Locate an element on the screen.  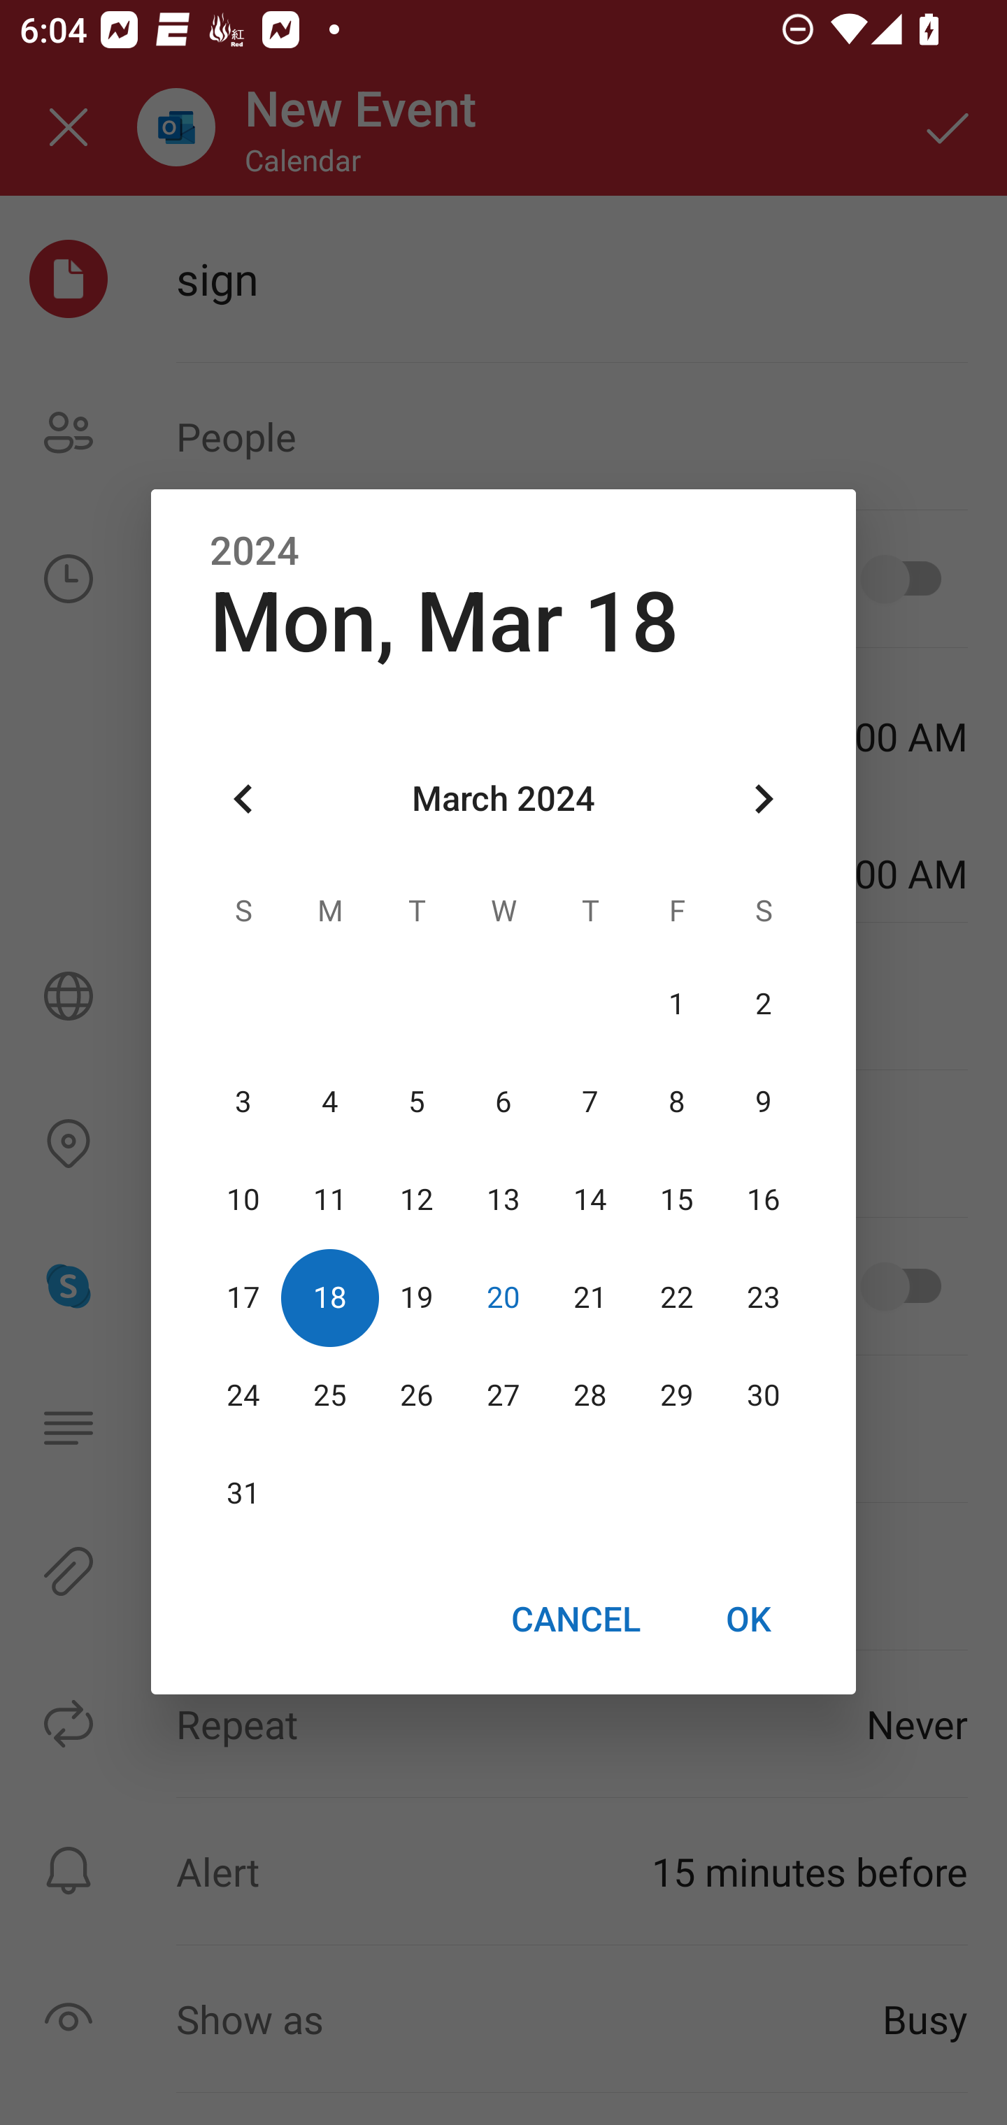
12 12 March 2024 is located at coordinates (417, 1200).